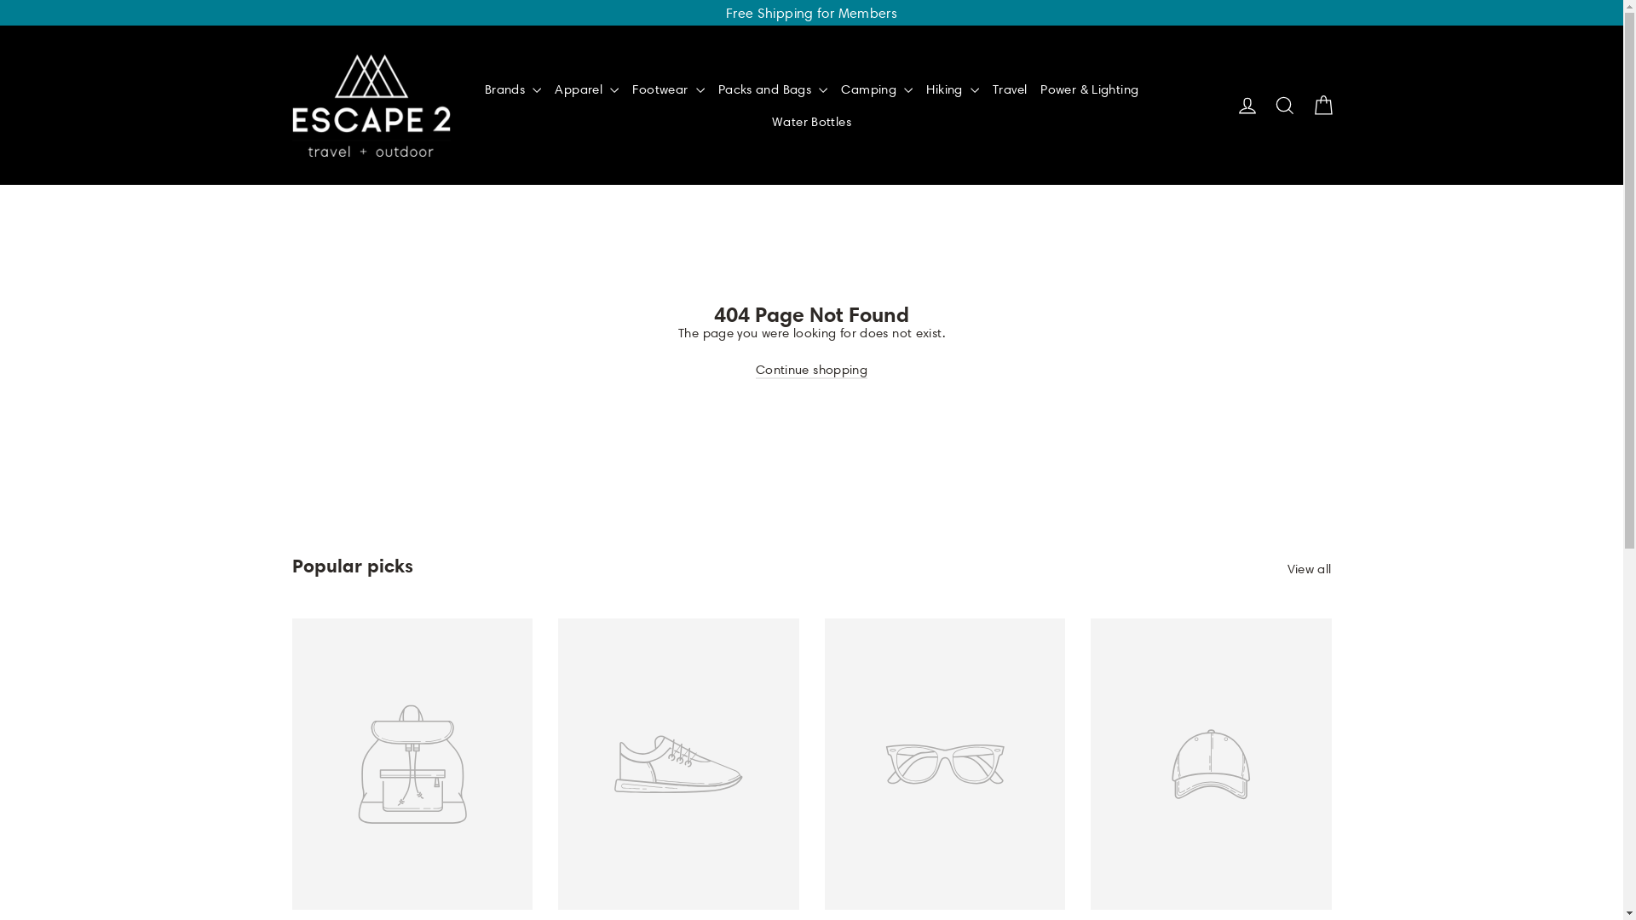 The height and width of the screenshot is (920, 1636). I want to click on Skip to content, so click(0, 0).